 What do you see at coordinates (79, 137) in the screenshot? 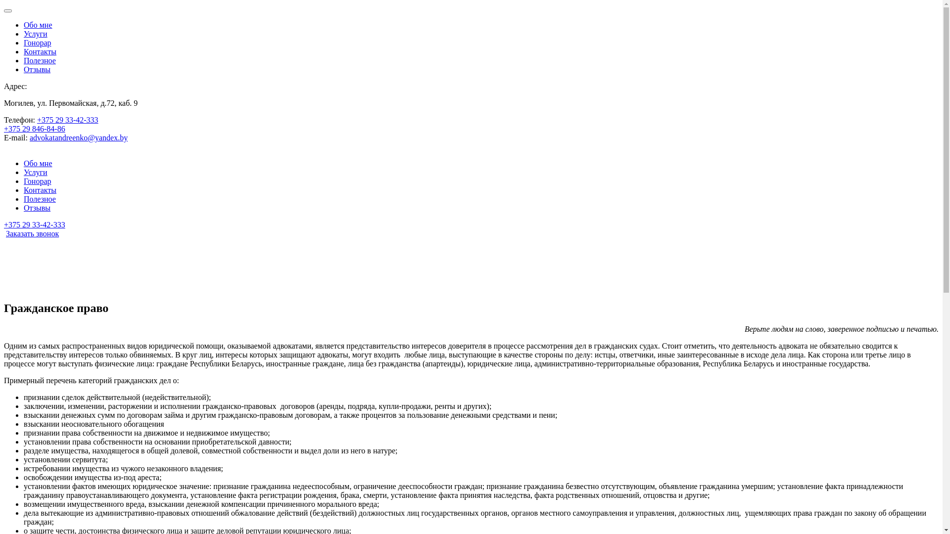
I see `advokatandreenko@yandex.by` at bounding box center [79, 137].